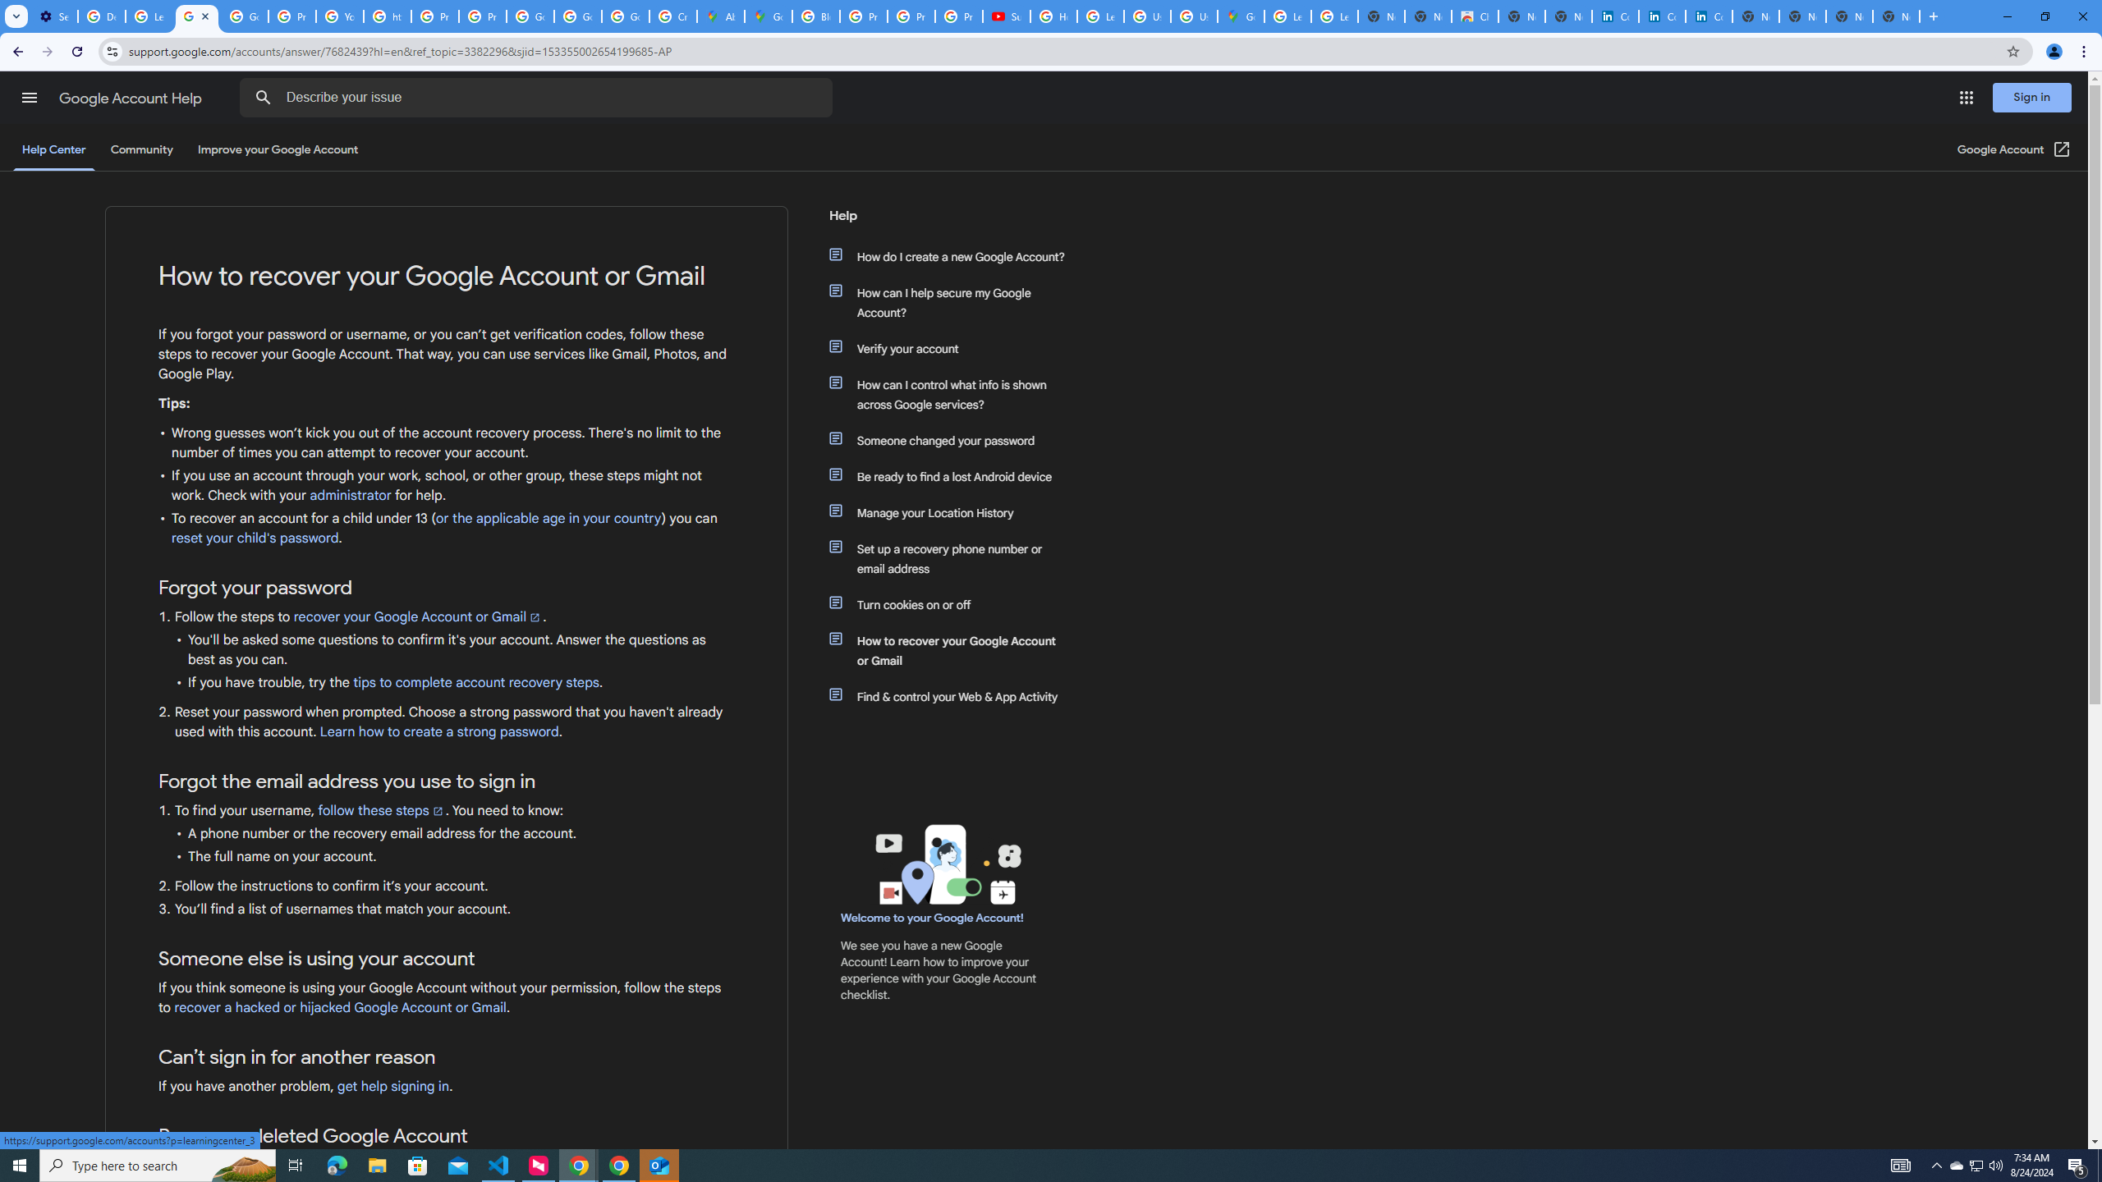 Image resolution: width=2102 pixels, height=1182 pixels. Describe the element at coordinates (1708, 16) in the screenshot. I see `Copyright Policy` at that location.